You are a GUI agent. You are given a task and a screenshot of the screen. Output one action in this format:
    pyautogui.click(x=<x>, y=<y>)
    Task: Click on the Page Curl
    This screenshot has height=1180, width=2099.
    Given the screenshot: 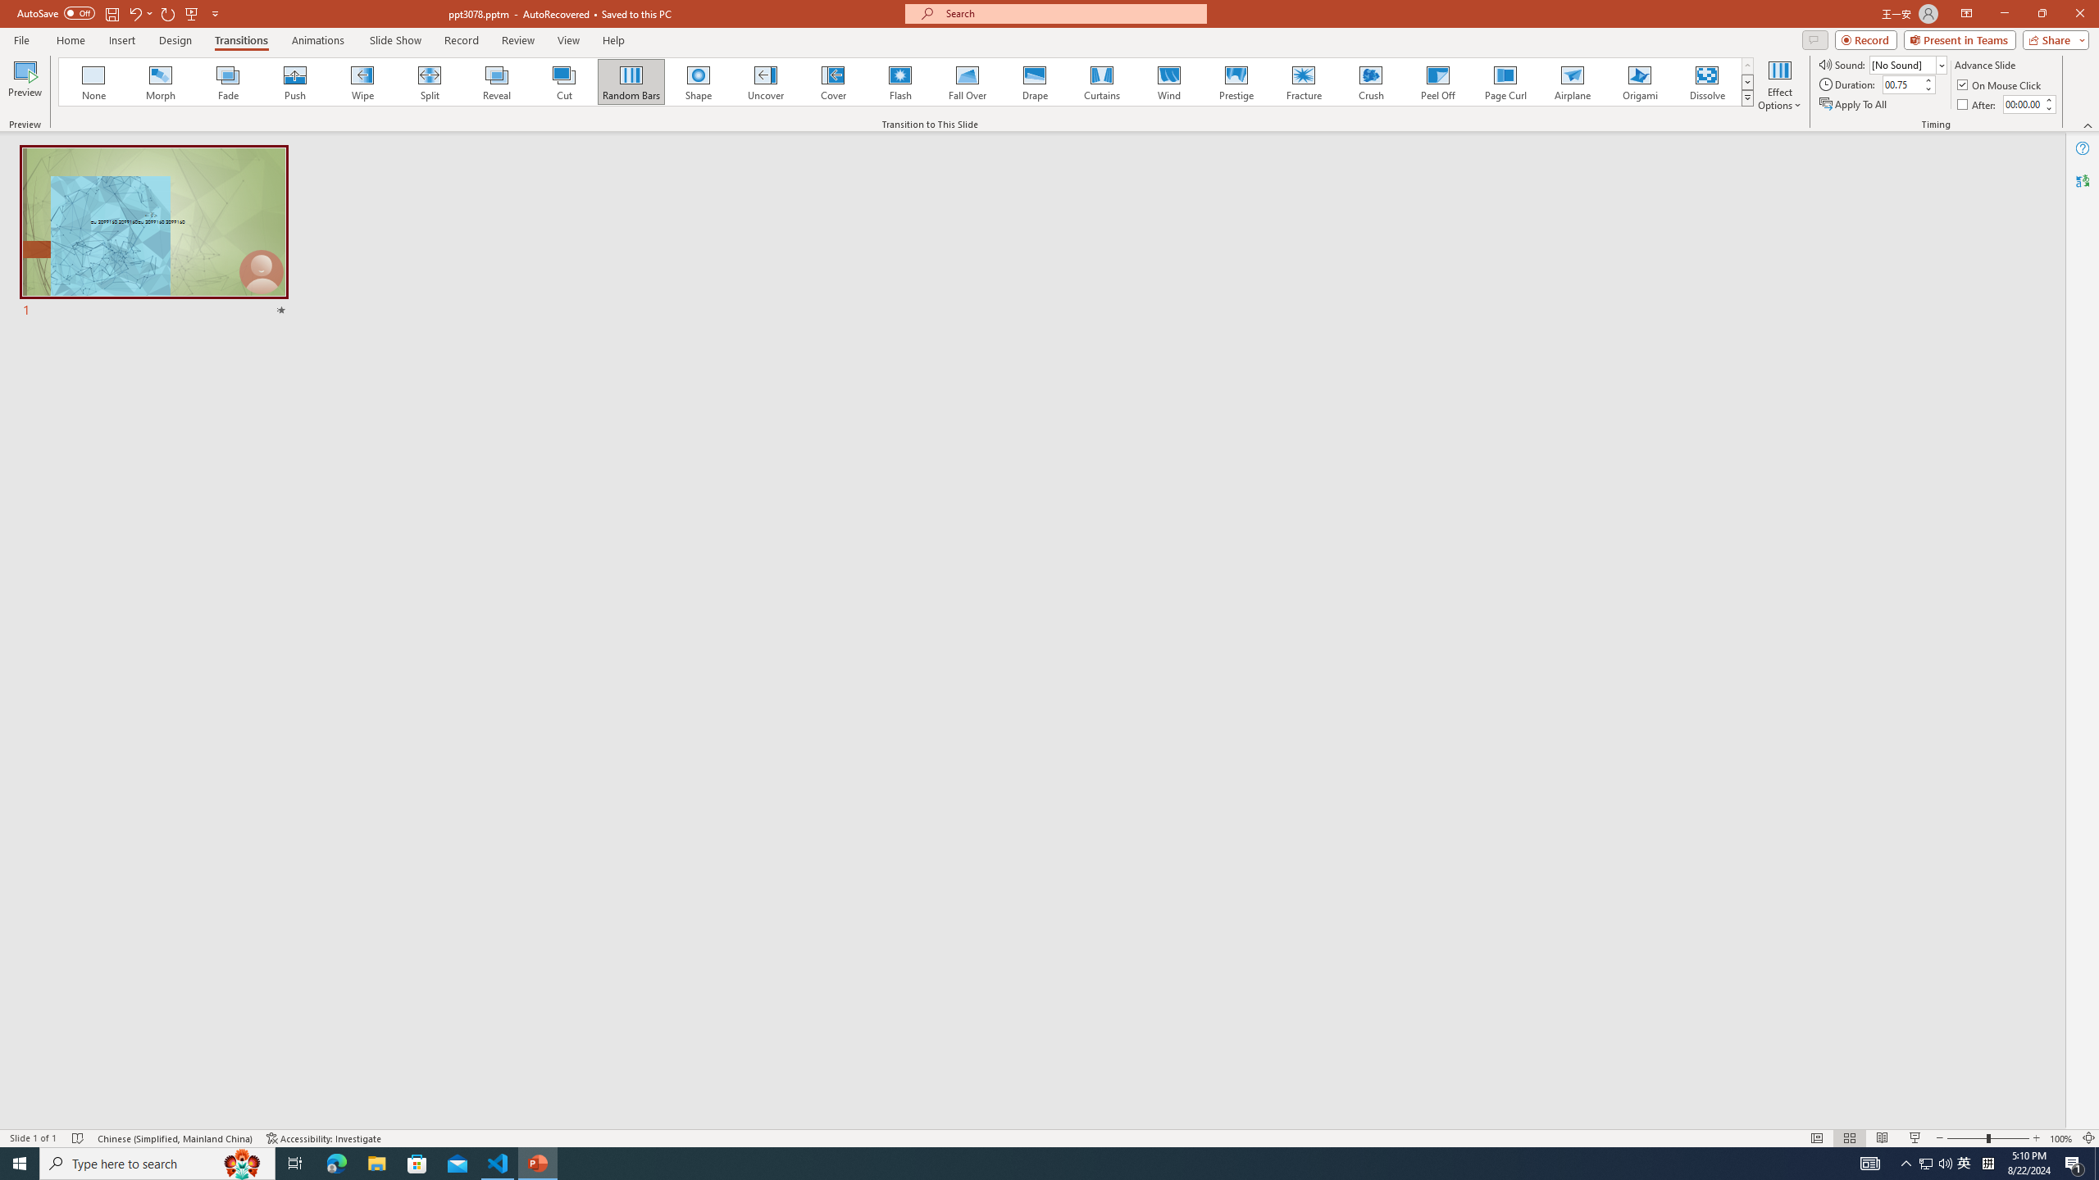 What is the action you would take?
    pyautogui.click(x=1505, y=82)
    